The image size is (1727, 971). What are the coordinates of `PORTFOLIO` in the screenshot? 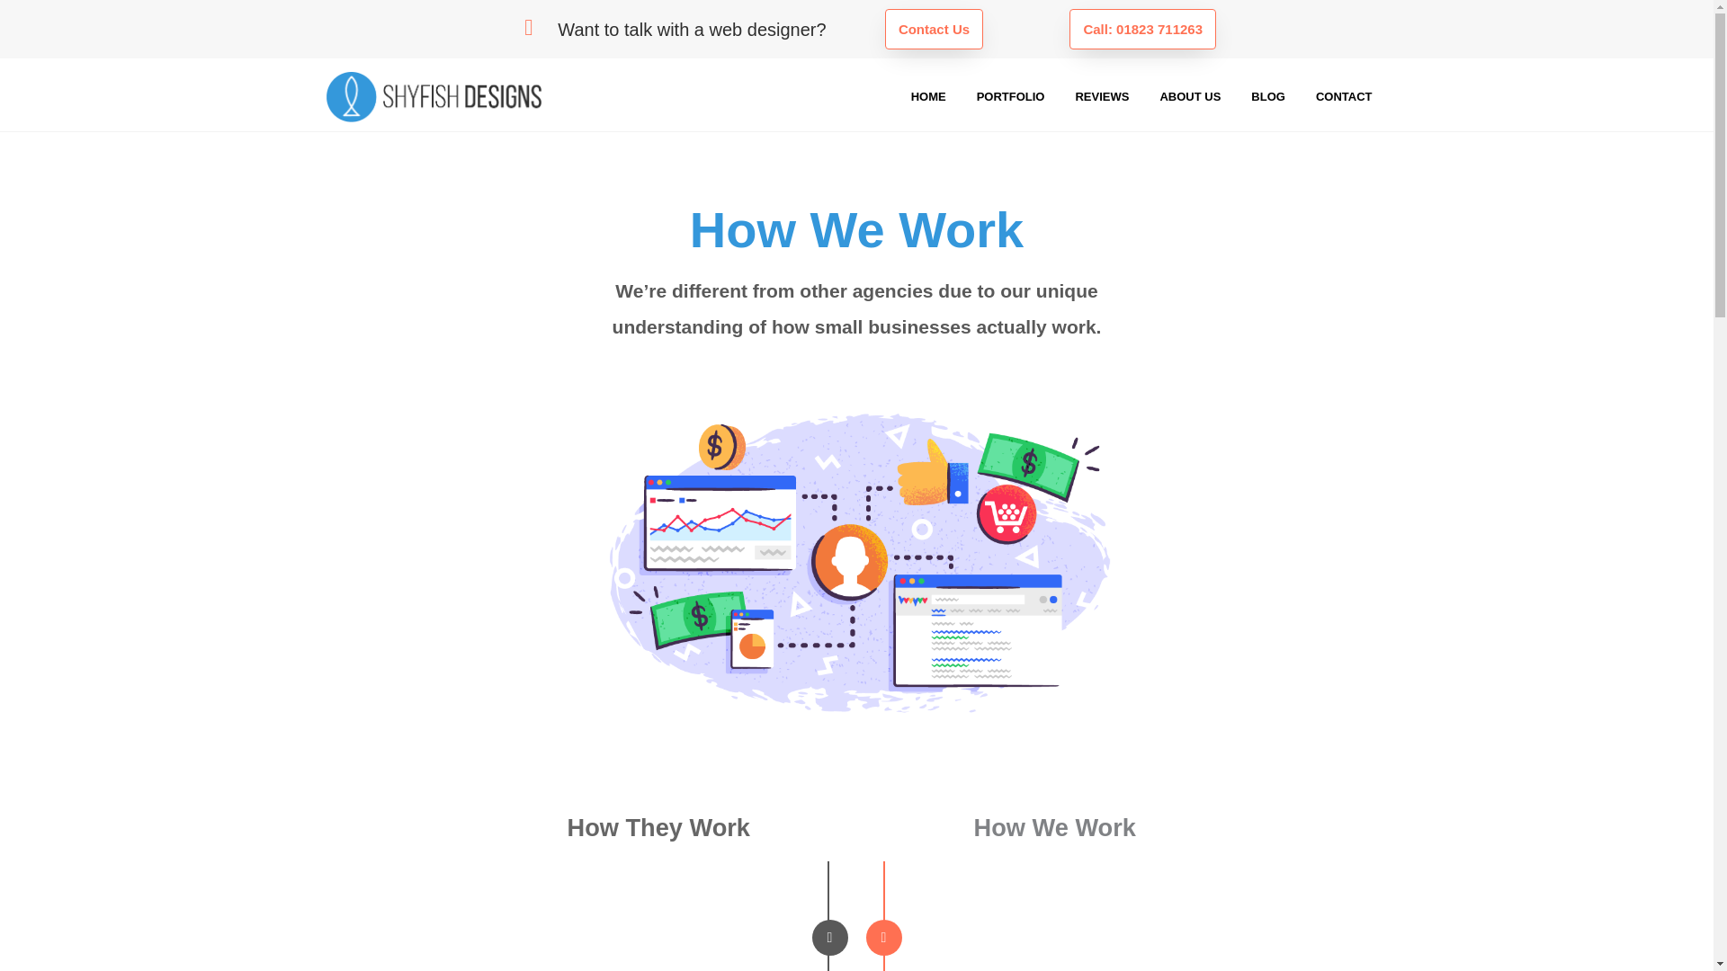 It's located at (1011, 97).